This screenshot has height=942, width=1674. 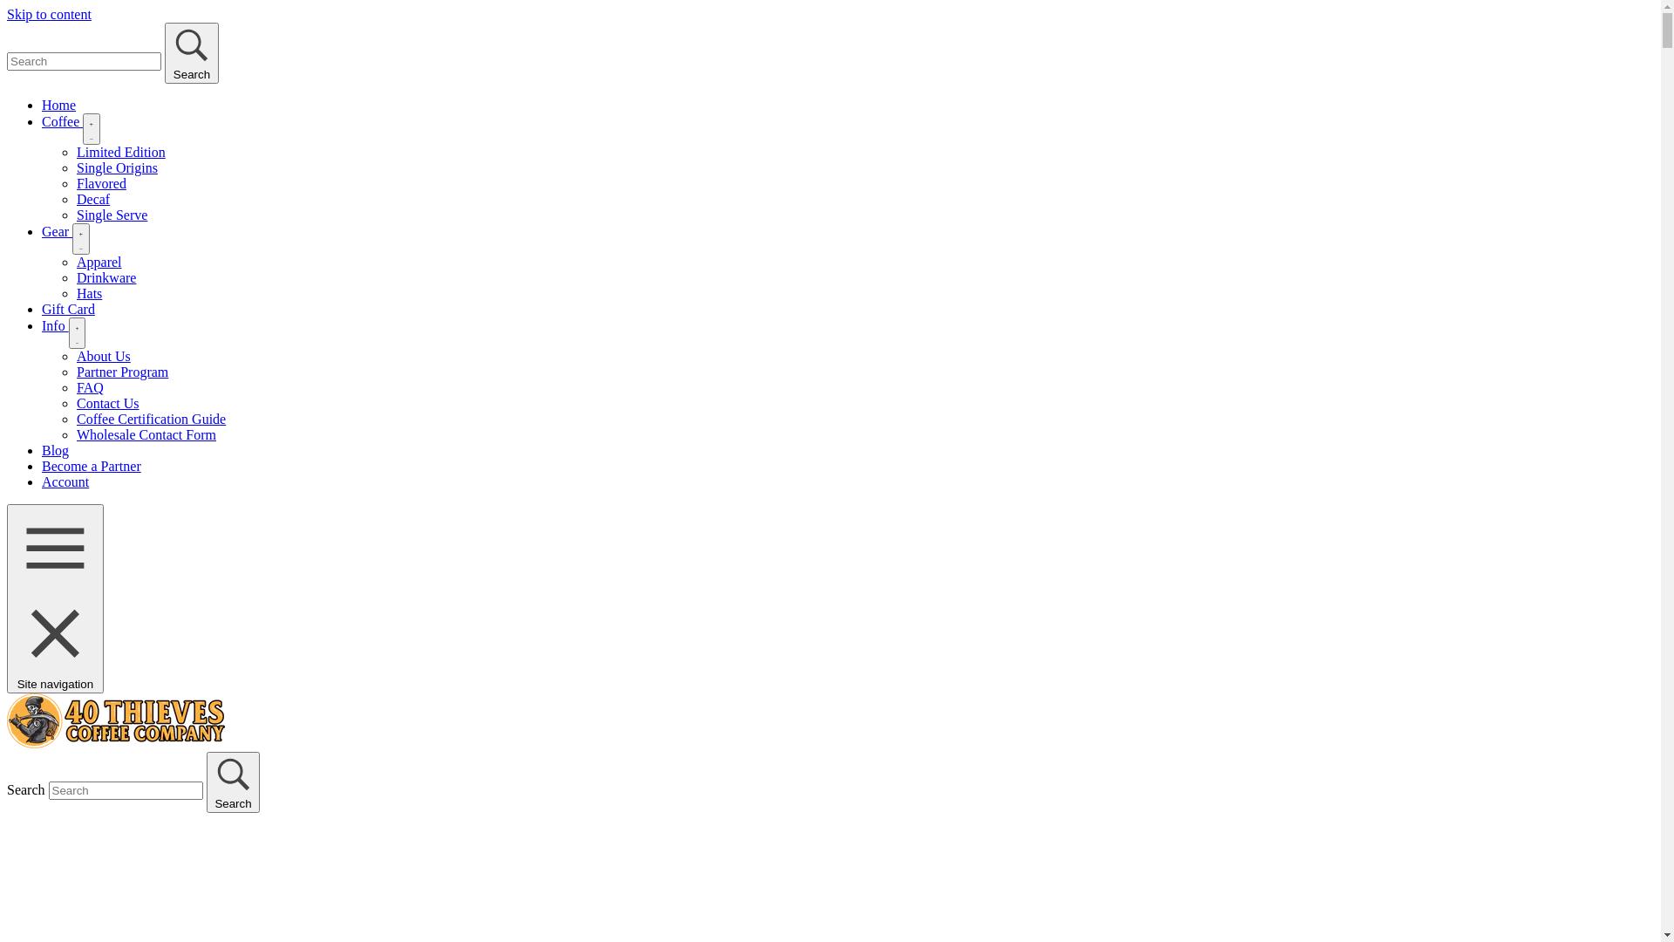 What do you see at coordinates (56, 326) in the screenshot?
I see `Info` at bounding box center [56, 326].